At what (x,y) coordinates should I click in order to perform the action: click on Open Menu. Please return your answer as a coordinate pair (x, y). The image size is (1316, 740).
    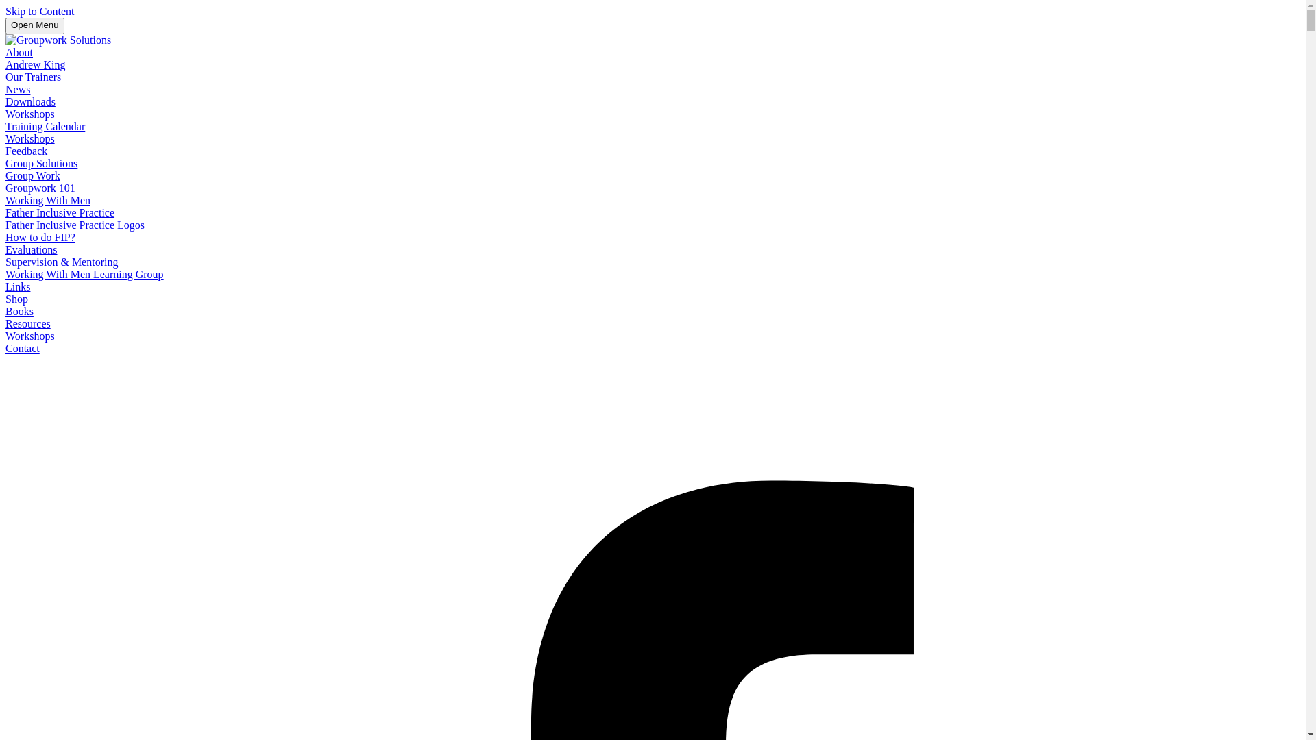
    Looking at the image, I should click on (35, 26).